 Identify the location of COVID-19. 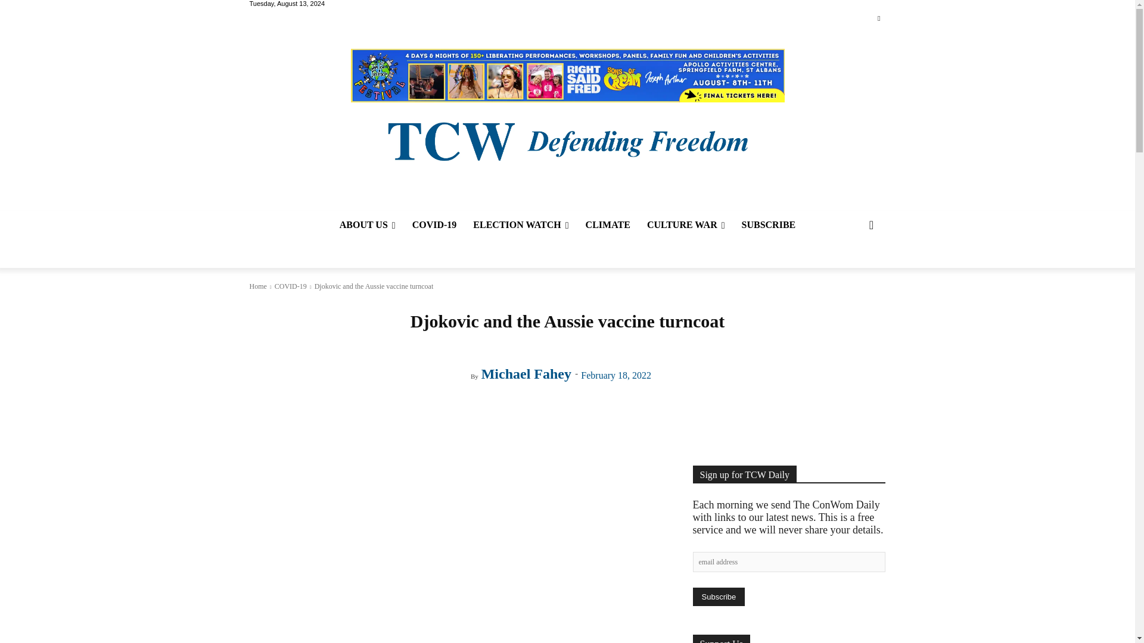
(434, 225).